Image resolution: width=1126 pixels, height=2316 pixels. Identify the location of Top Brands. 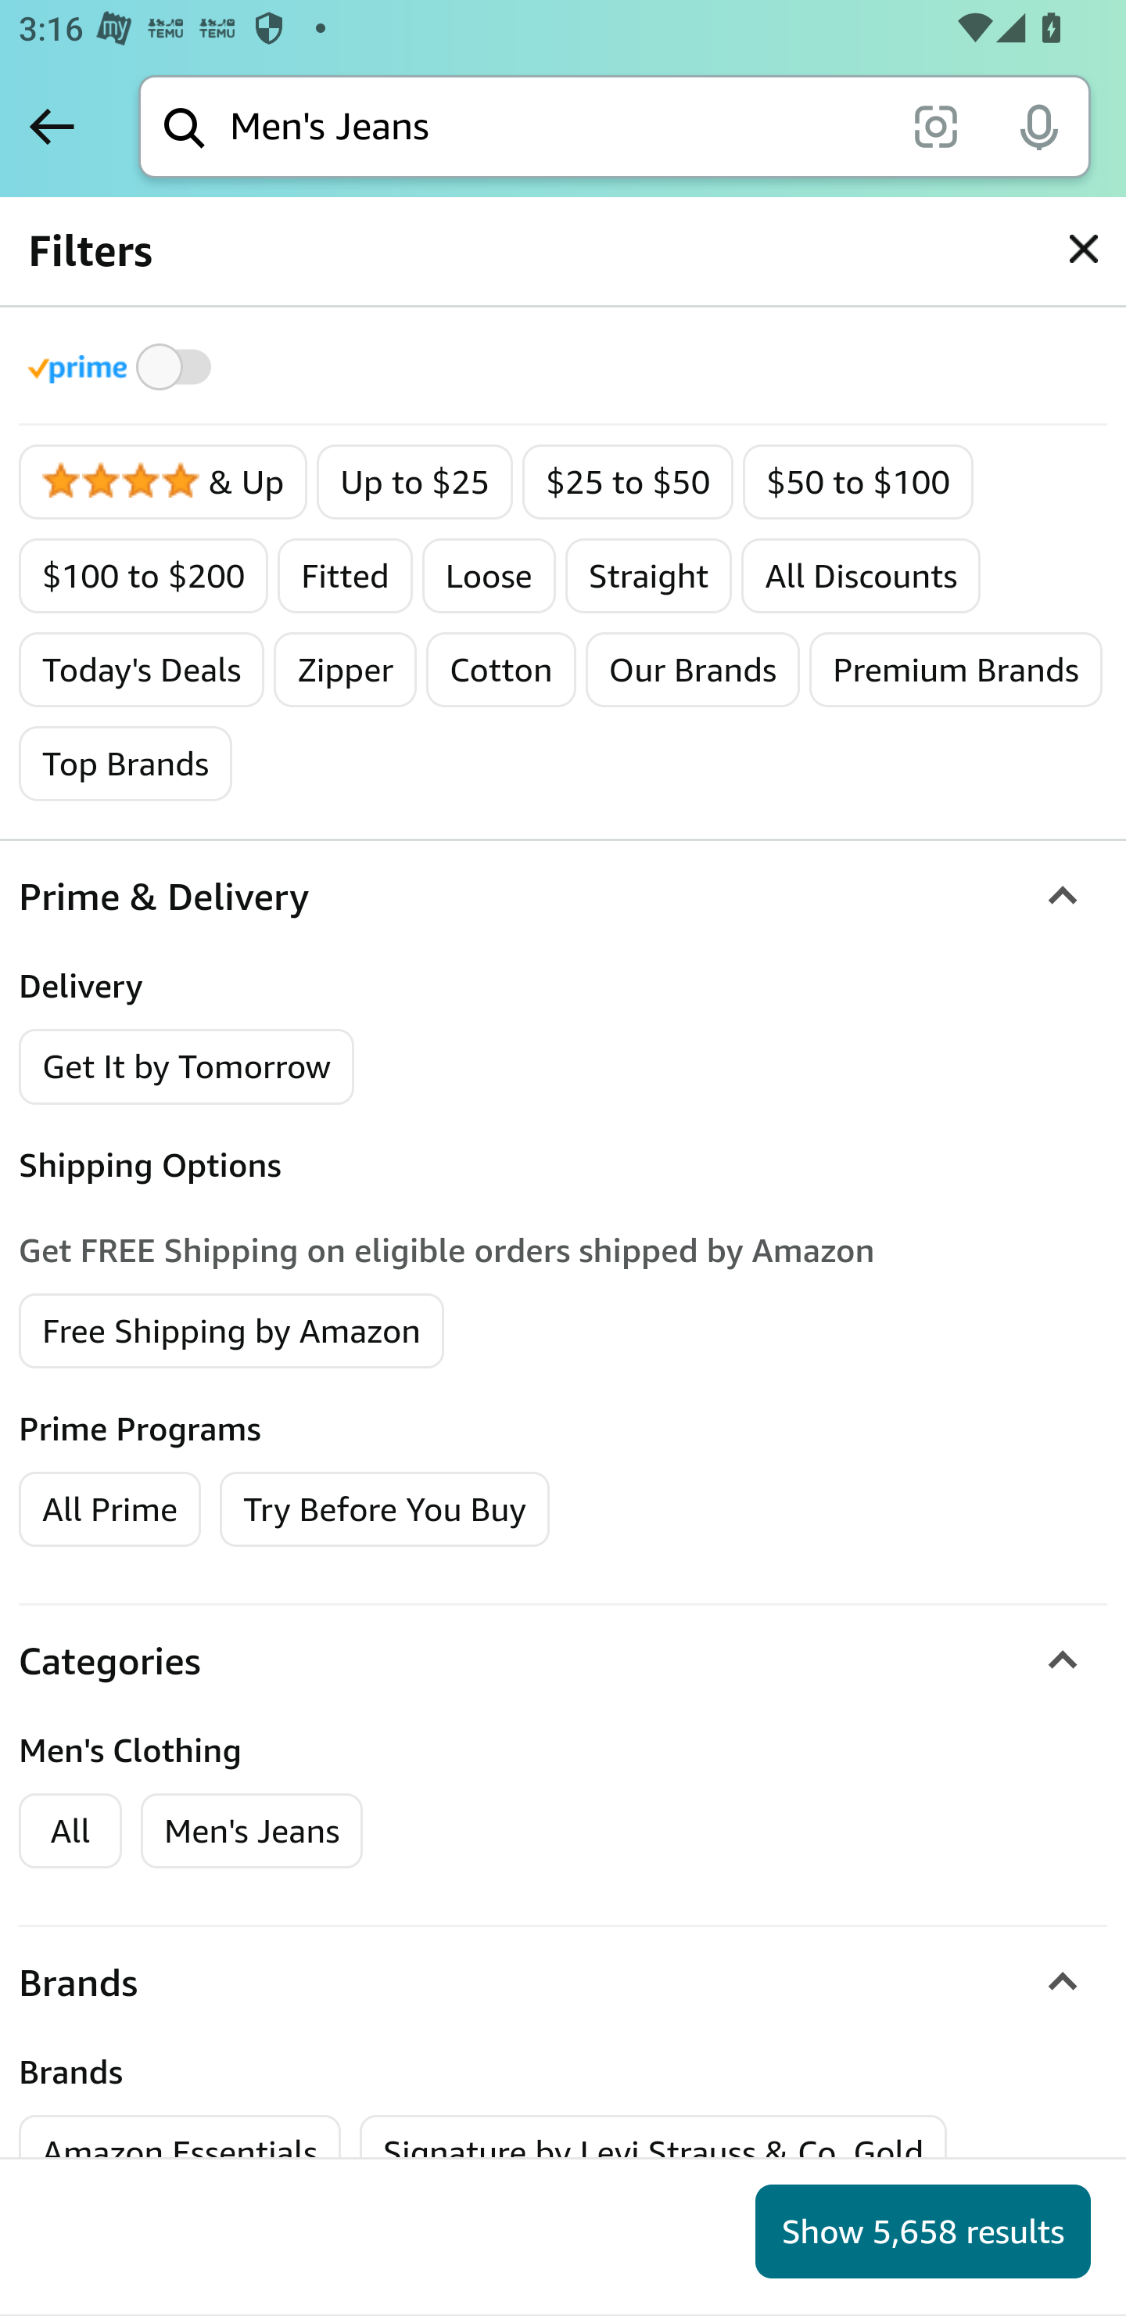
(127, 764).